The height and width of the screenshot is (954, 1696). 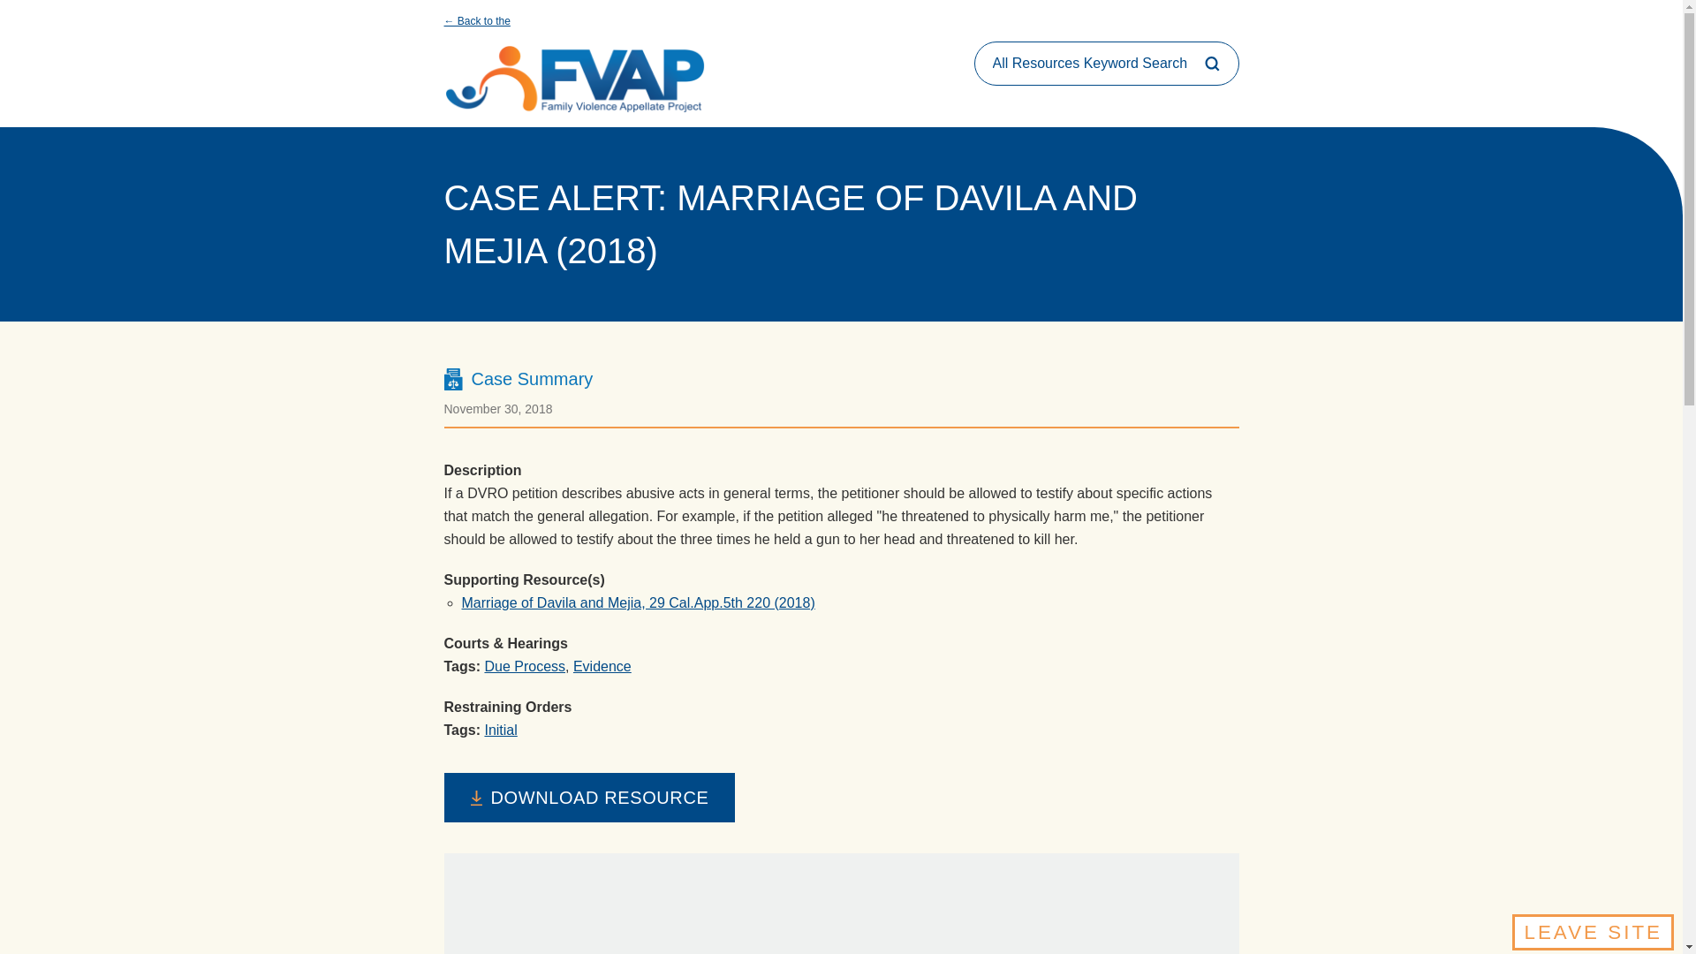 What do you see at coordinates (1594, 931) in the screenshot?
I see `LEAVE SITE` at bounding box center [1594, 931].